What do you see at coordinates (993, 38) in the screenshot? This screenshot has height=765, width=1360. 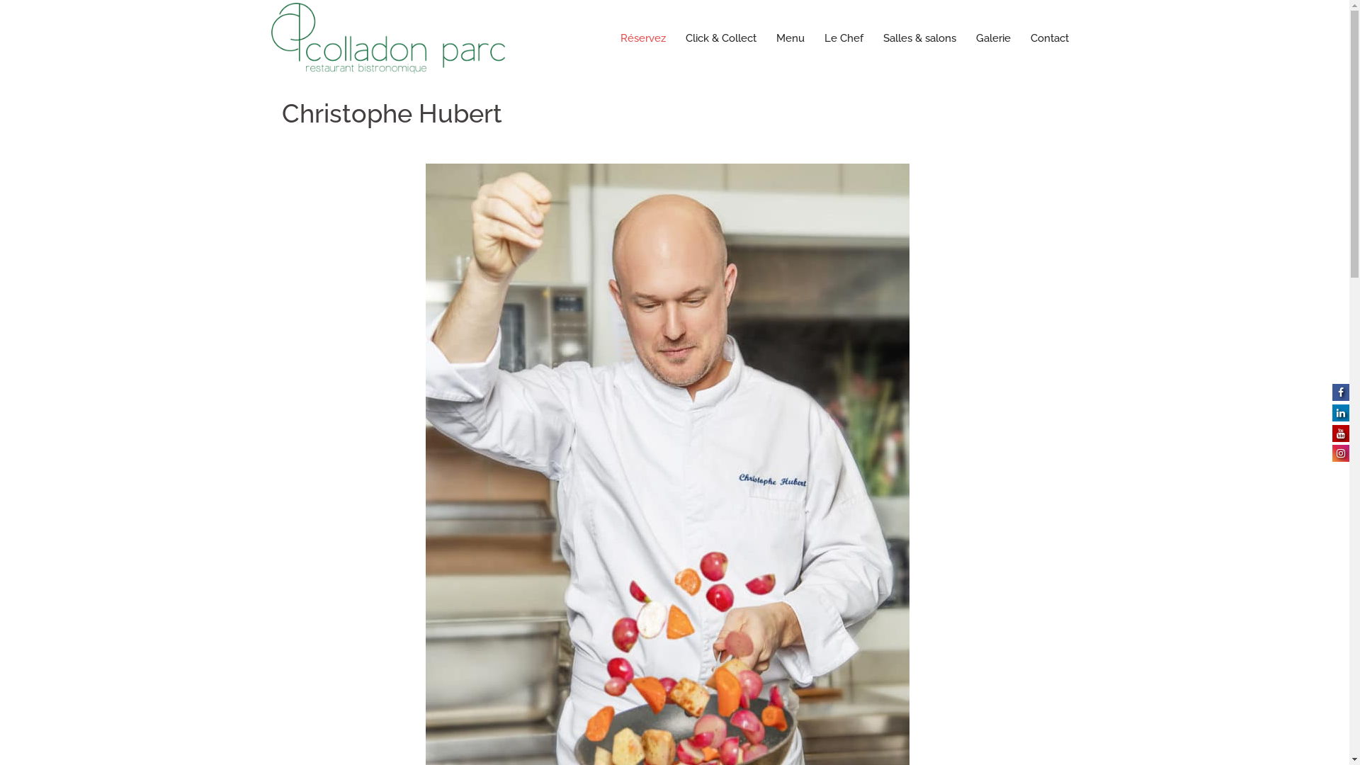 I see `Galerie` at bounding box center [993, 38].